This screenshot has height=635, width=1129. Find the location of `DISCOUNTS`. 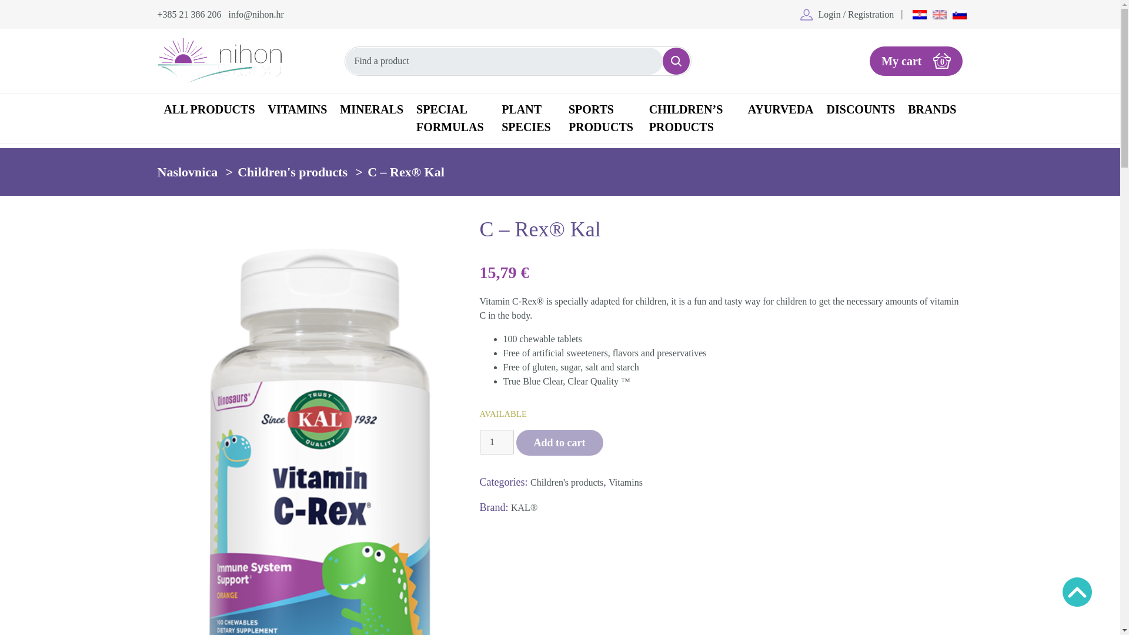

DISCOUNTS is located at coordinates (861, 109).